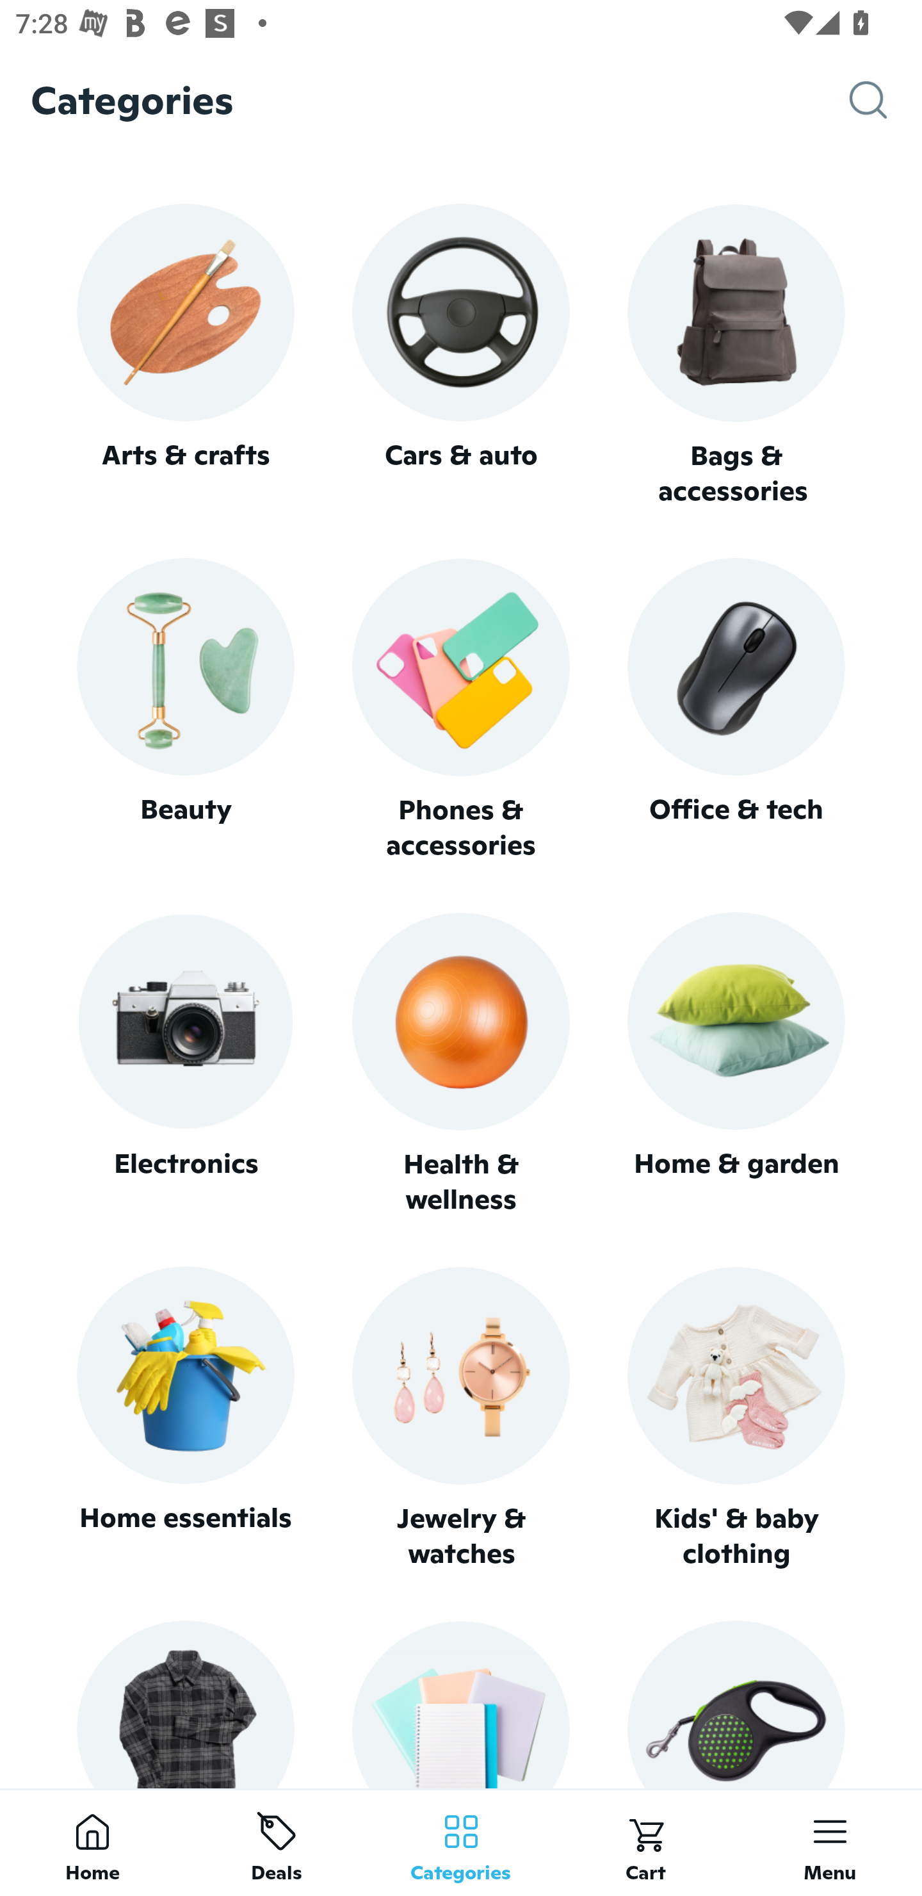 Image resolution: width=922 pixels, height=1896 pixels. I want to click on Categories, so click(461, 1842).